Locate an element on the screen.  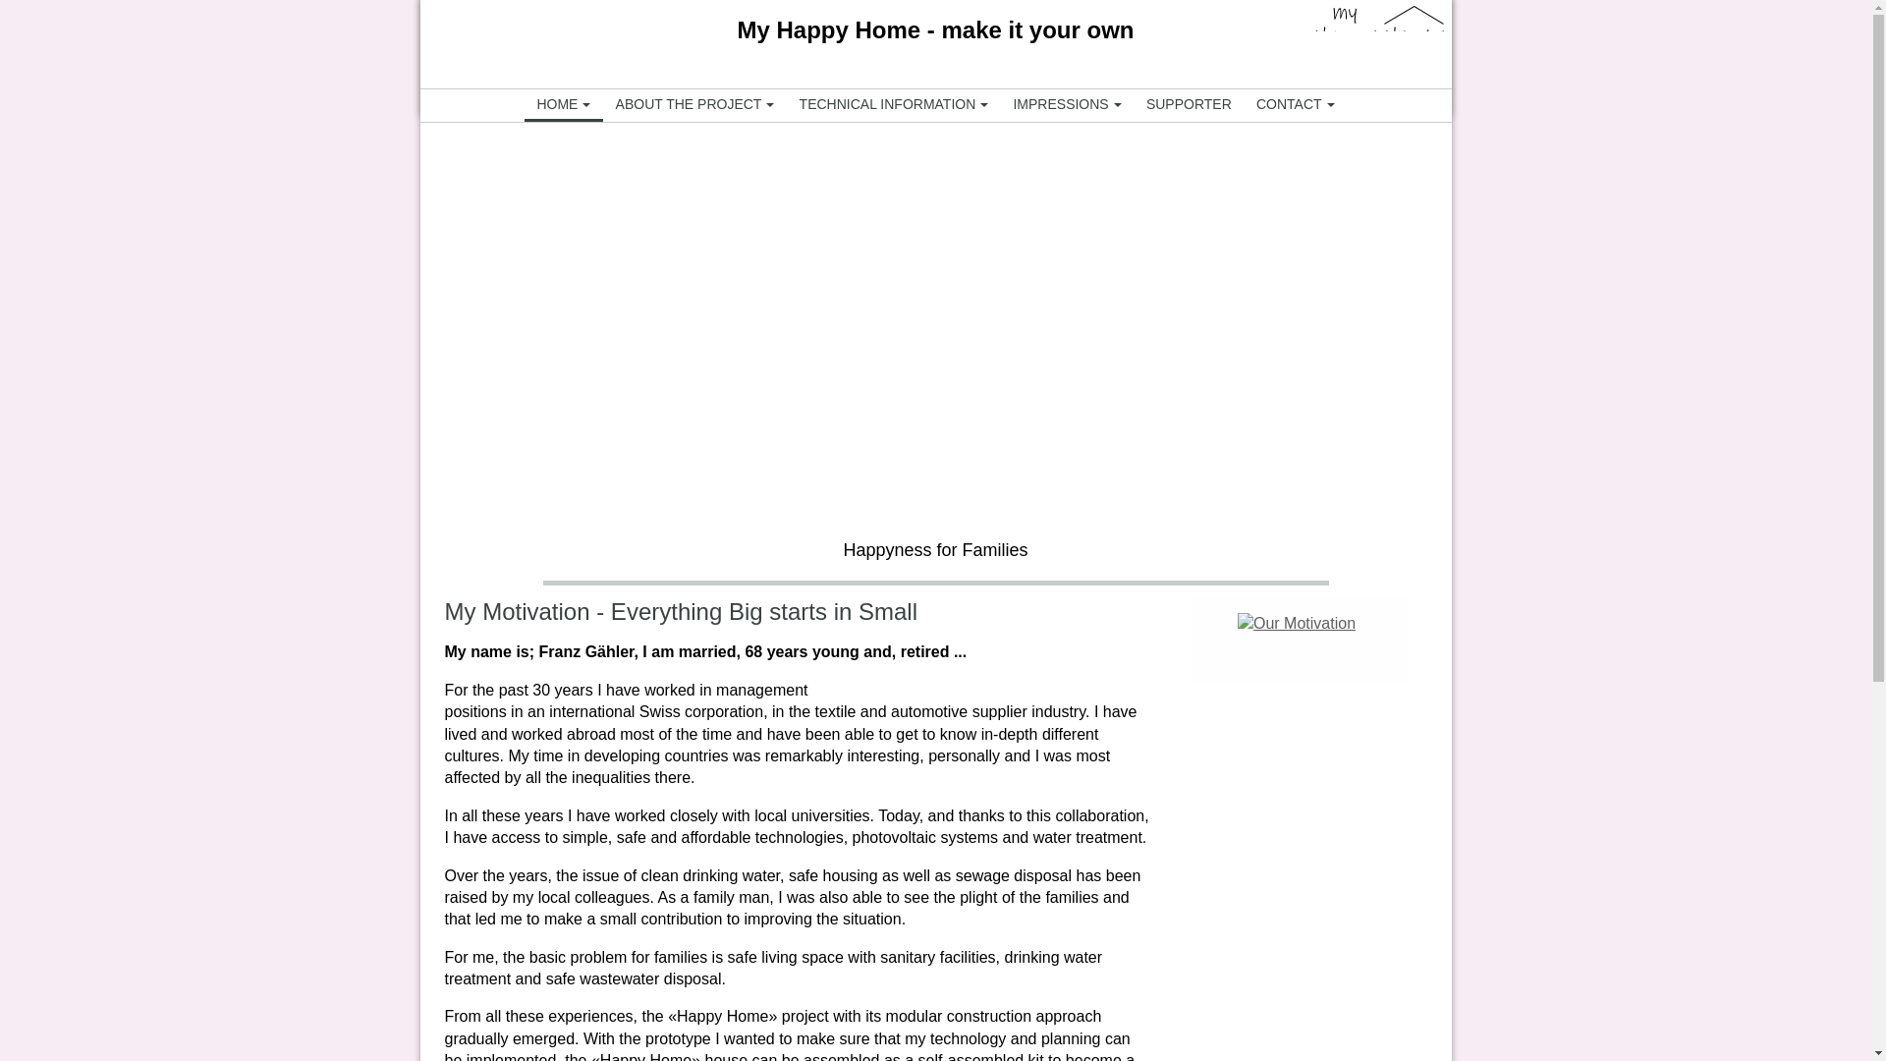
SUPPORTER is located at coordinates (1188, 103).